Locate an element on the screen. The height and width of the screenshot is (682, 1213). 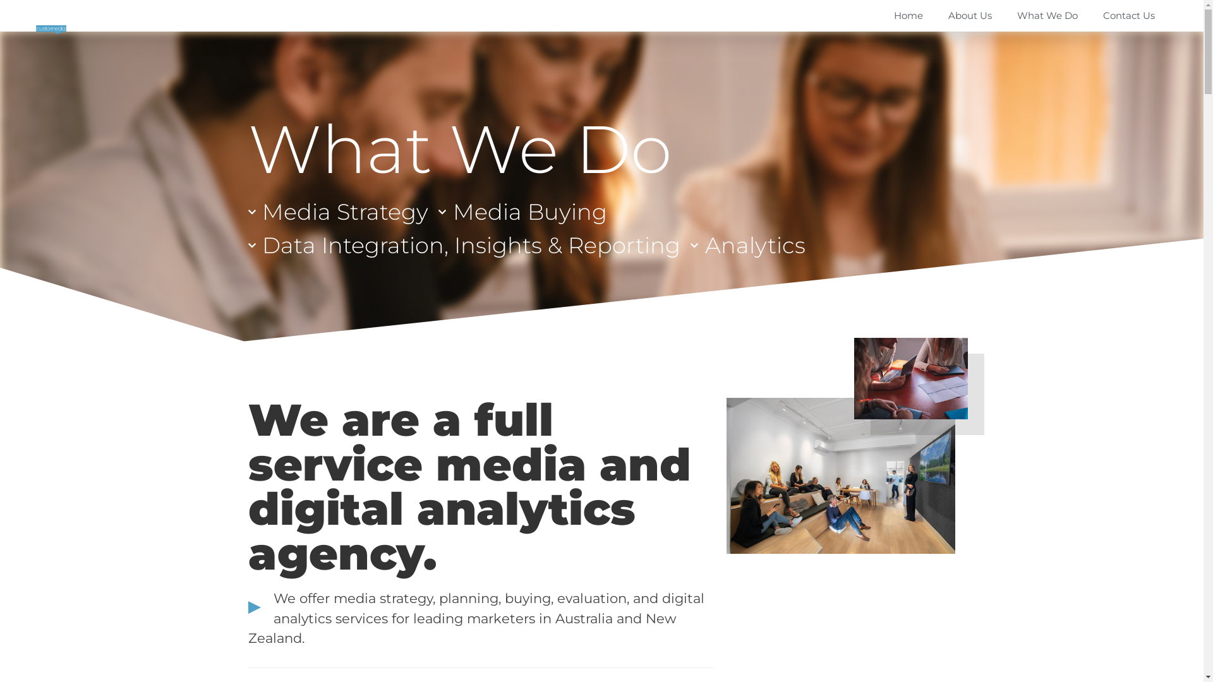
Home is located at coordinates (908, 16).